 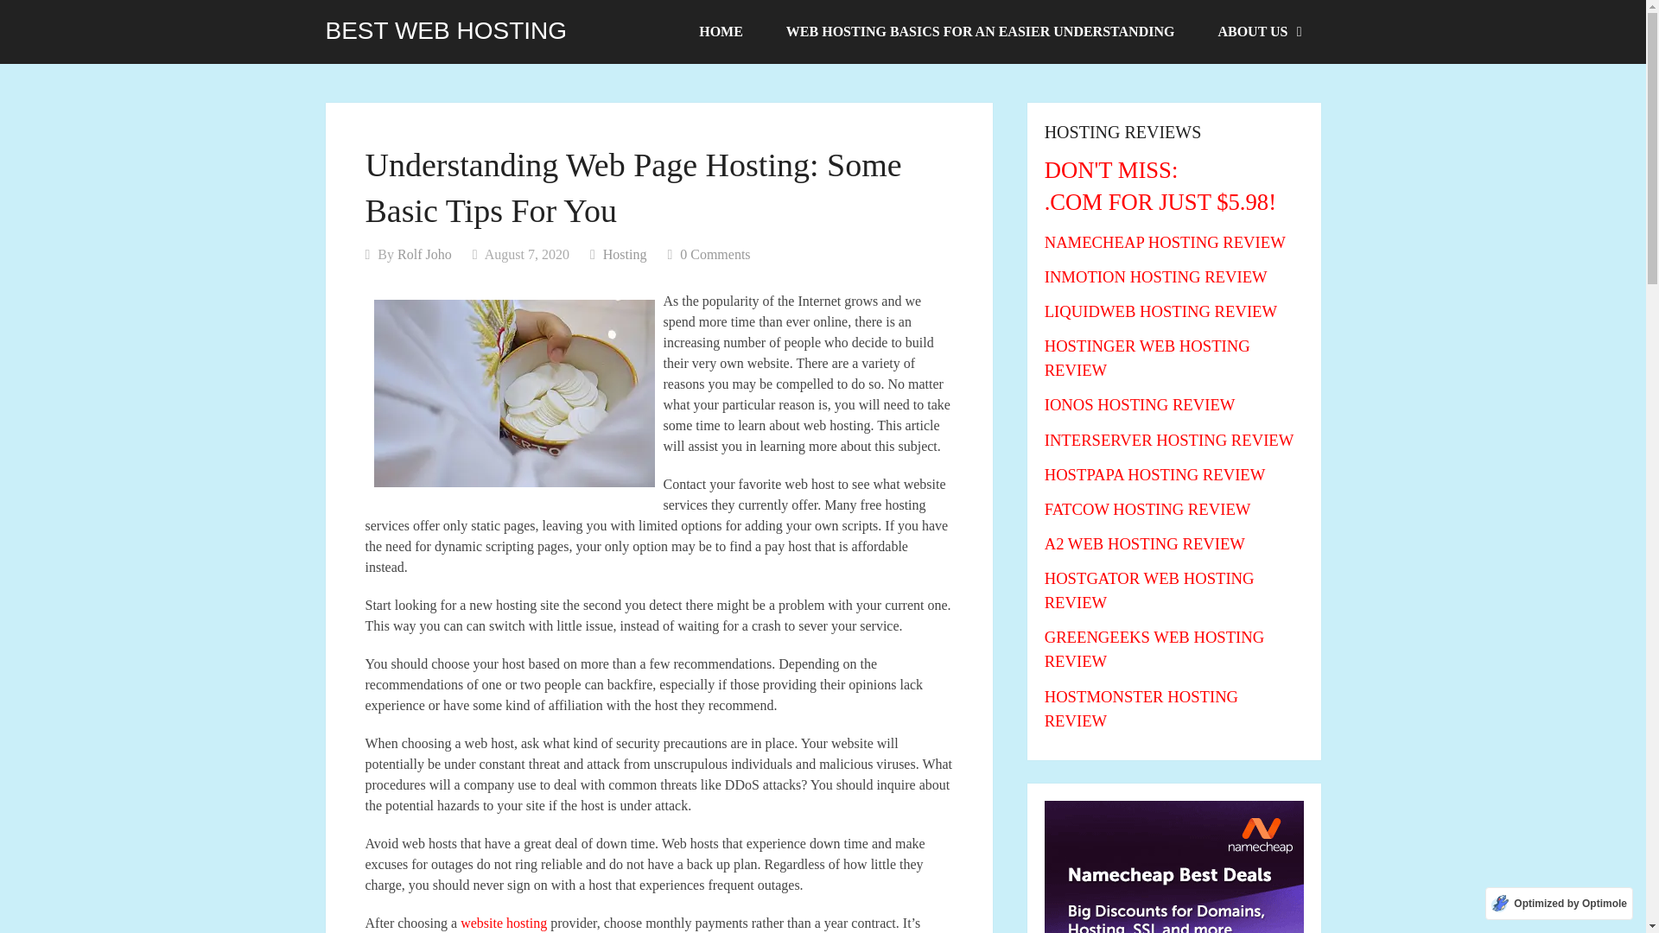 I want to click on website hosting, so click(x=504, y=923).